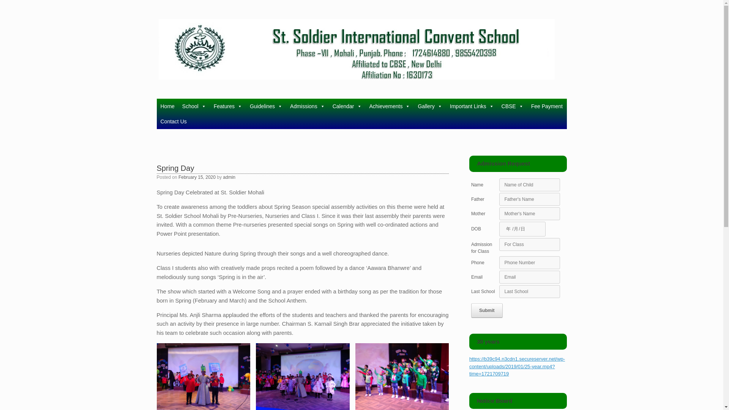  Describe the element at coordinates (487, 310) in the screenshot. I see `Submit` at that location.